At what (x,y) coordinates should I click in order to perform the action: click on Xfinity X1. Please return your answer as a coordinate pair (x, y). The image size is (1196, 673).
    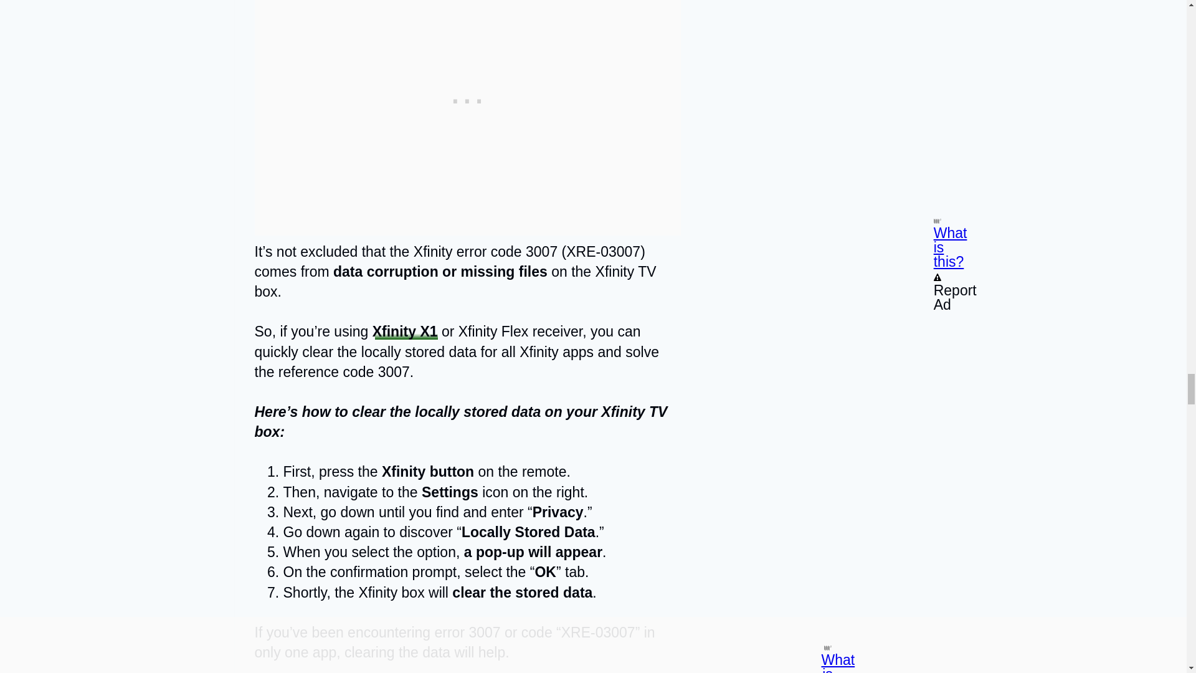
    Looking at the image, I should click on (405, 332).